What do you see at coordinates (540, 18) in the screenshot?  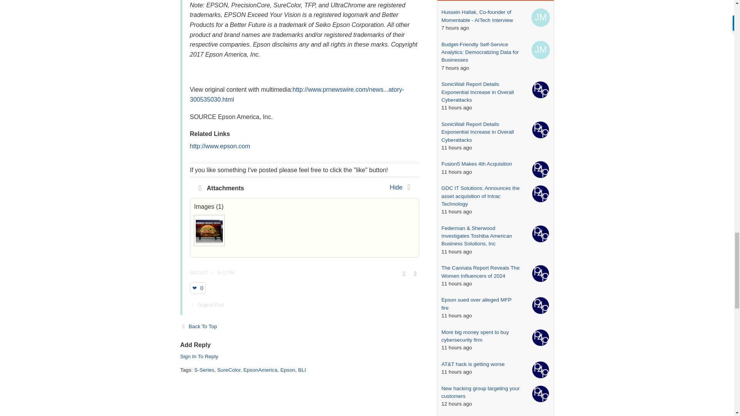 I see `JM` at bounding box center [540, 18].